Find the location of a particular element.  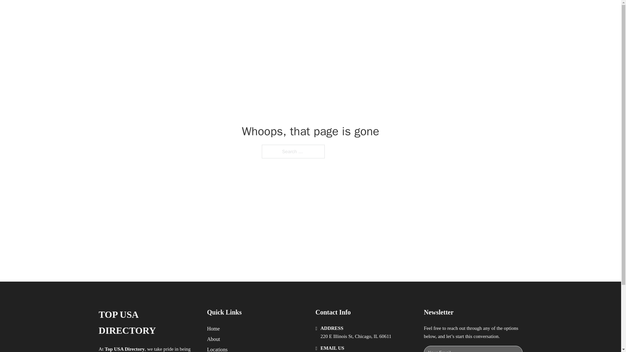

About is located at coordinates (214, 339).